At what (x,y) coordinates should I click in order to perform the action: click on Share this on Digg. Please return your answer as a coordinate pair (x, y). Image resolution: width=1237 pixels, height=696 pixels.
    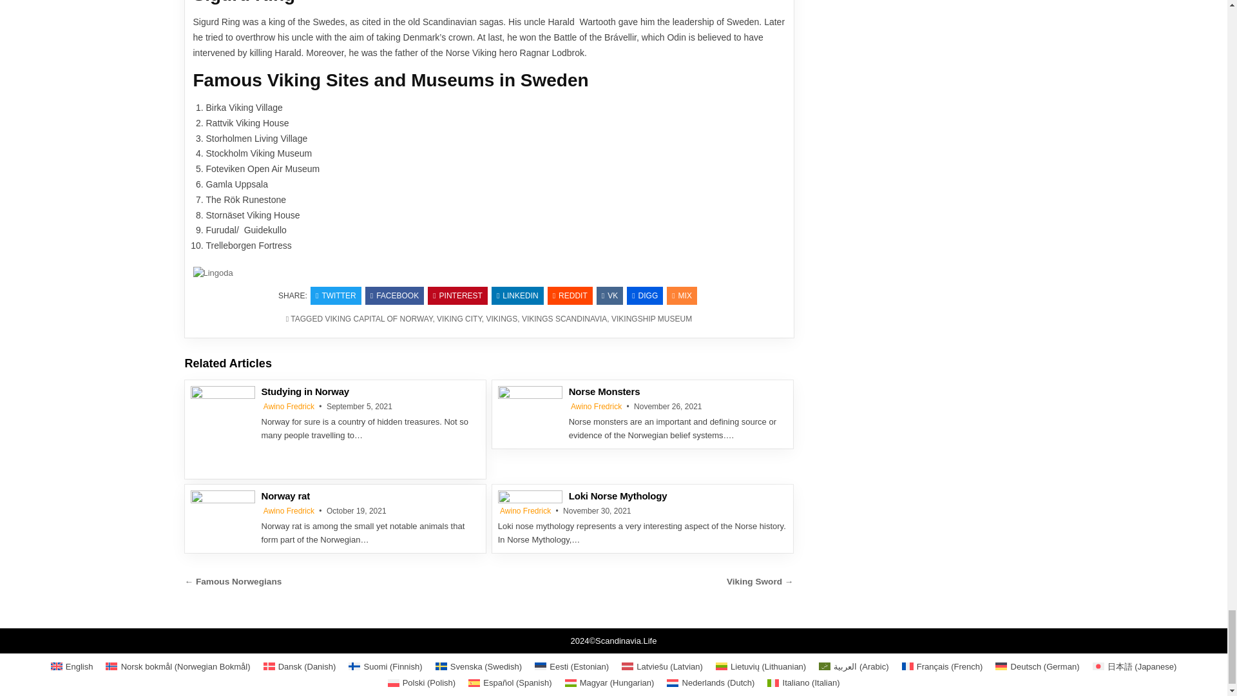
    Looking at the image, I should click on (645, 295).